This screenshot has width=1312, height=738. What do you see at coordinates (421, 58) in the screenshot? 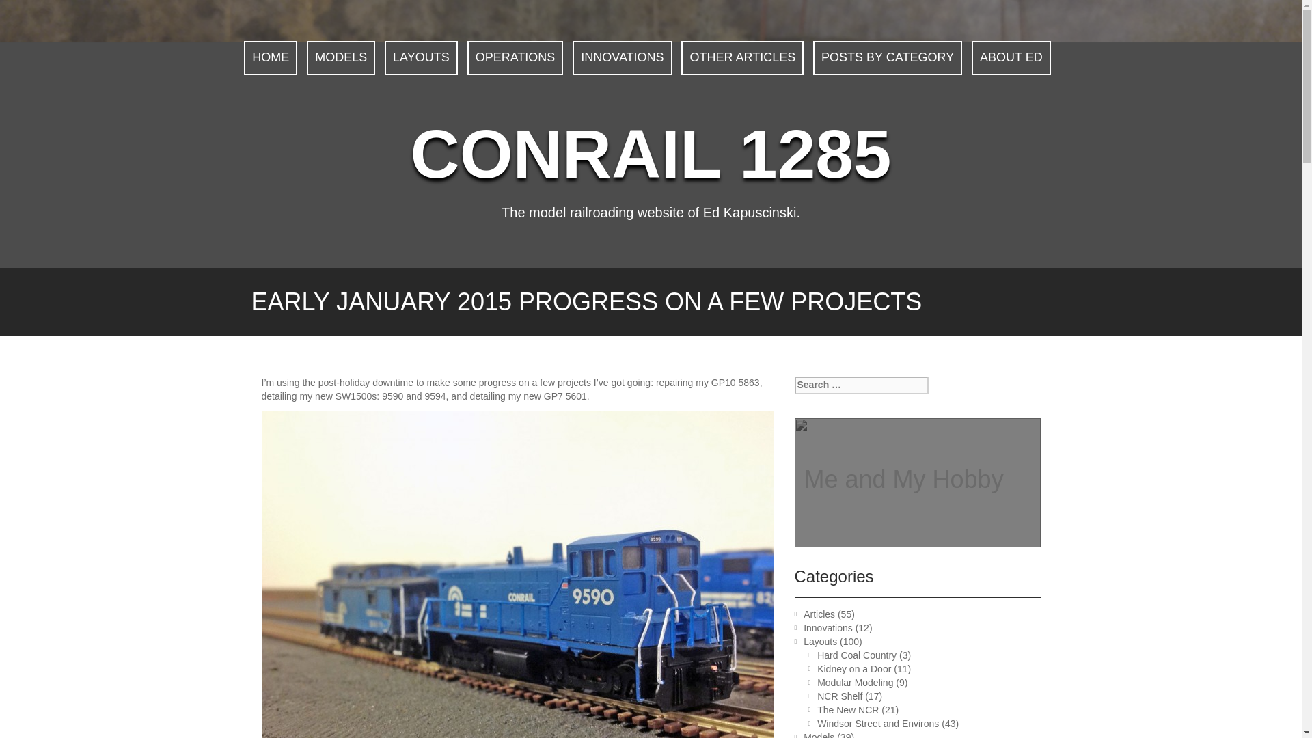
I see `LAYOUTS` at bounding box center [421, 58].